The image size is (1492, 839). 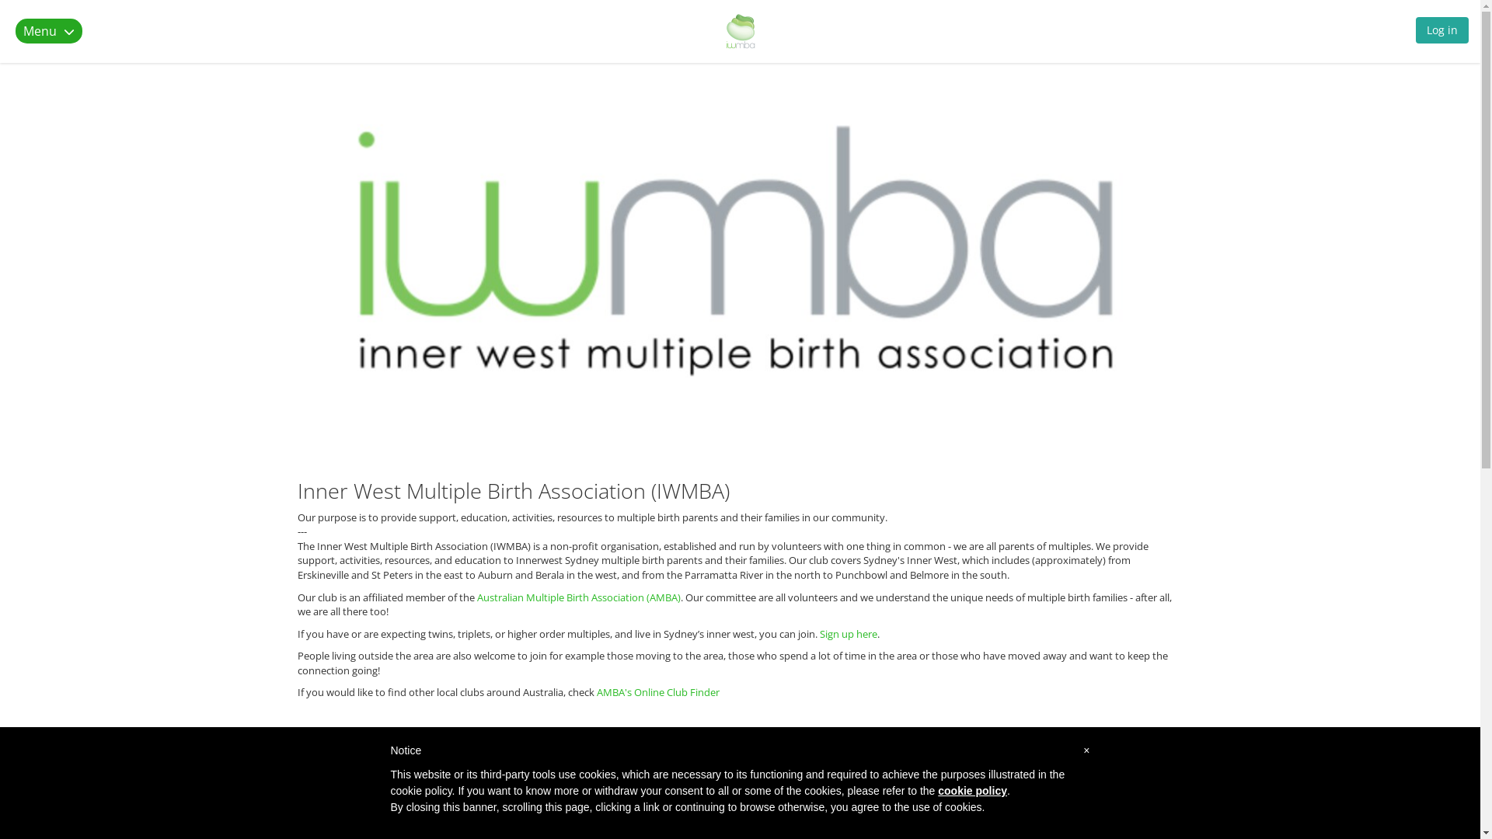 I want to click on cookie policy, so click(x=973, y=791).